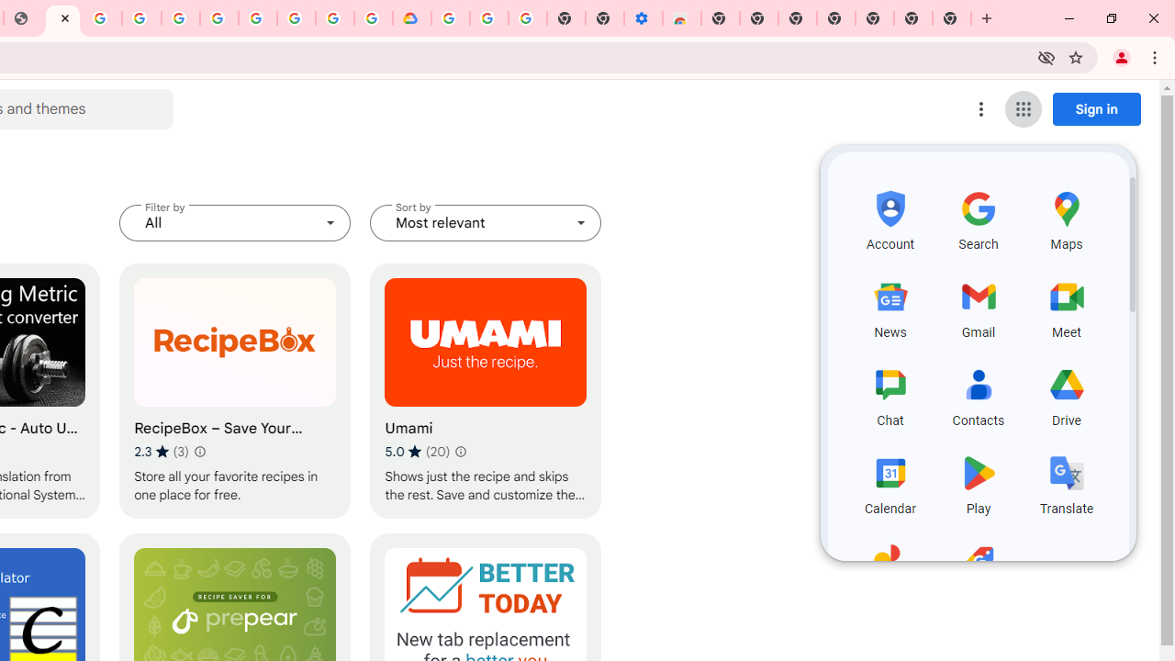  Describe the element at coordinates (335, 18) in the screenshot. I see `Sign in - Google Accounts` at that location.